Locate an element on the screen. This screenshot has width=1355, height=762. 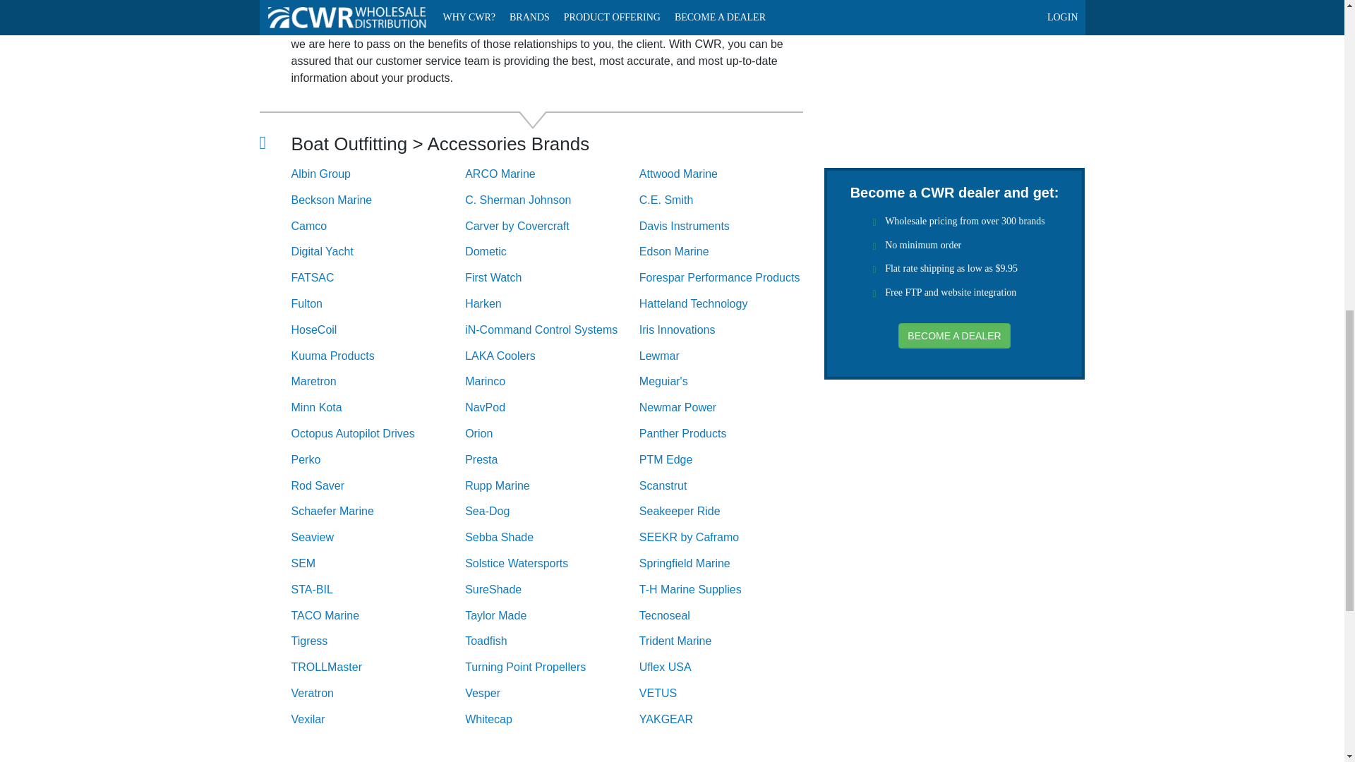
C. Sherman Johnson is located at coordinates (552, 200).